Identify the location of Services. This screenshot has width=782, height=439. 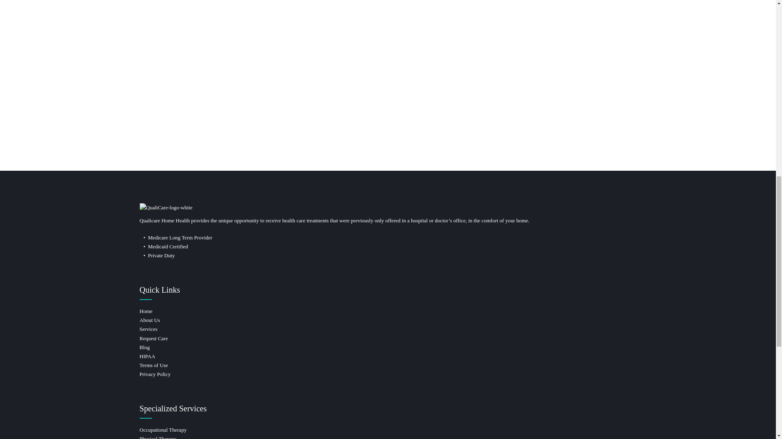
(148, 329).